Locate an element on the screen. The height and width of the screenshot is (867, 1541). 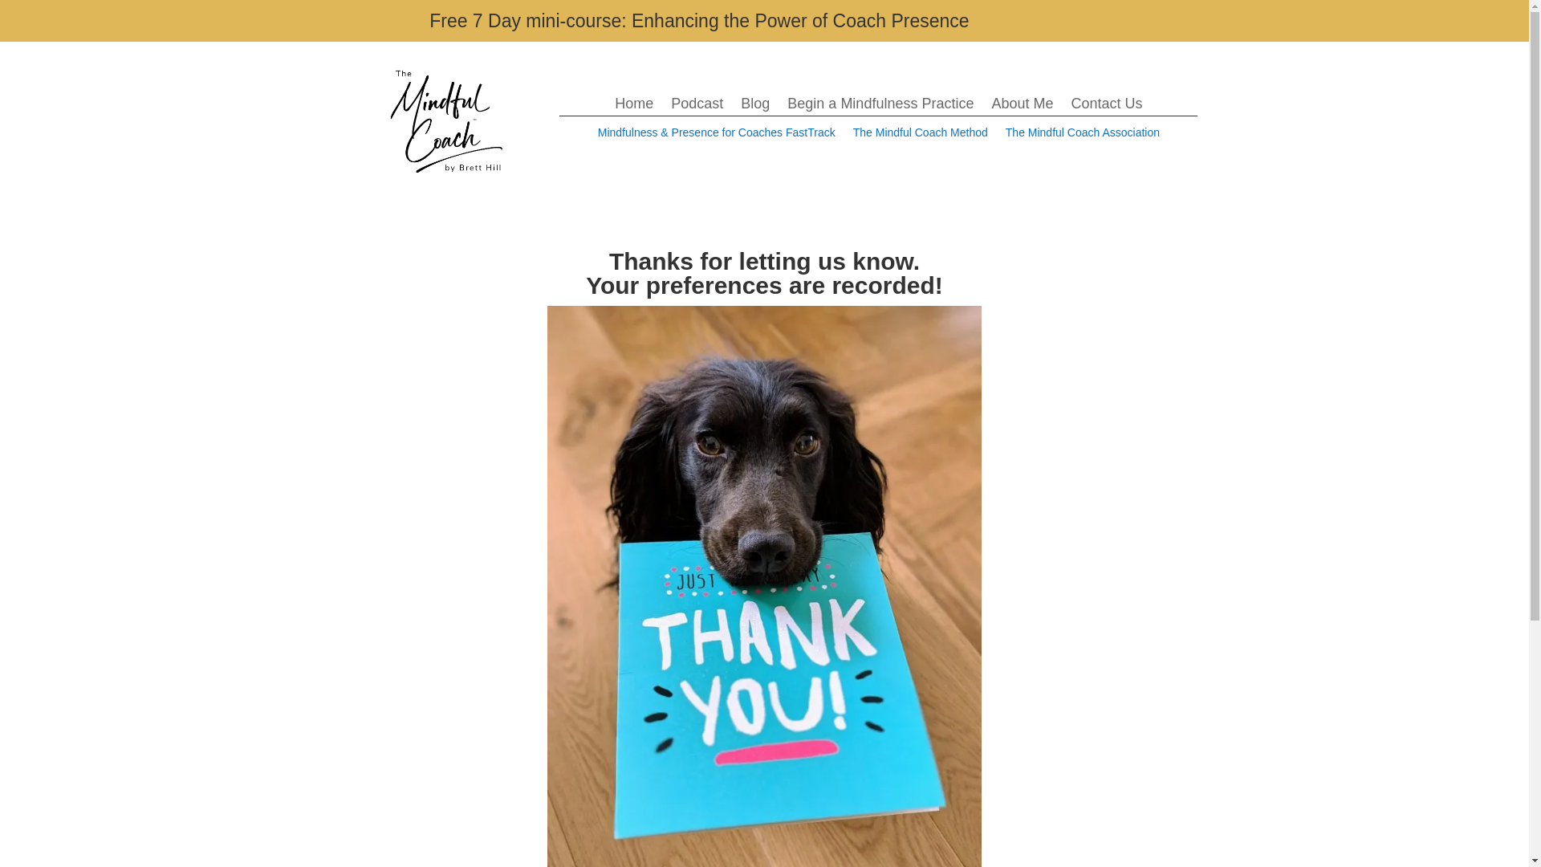
Blog is located at coordinates (754, 106).